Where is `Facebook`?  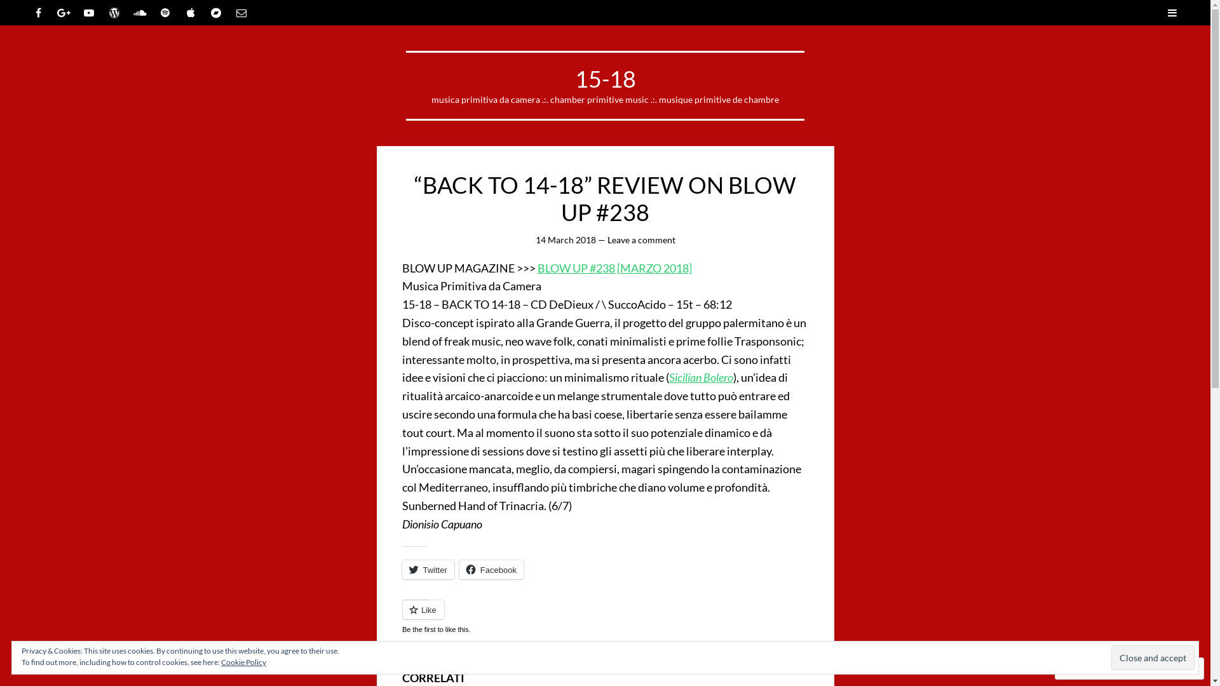 Facebook is located at coordinates (38, 13).